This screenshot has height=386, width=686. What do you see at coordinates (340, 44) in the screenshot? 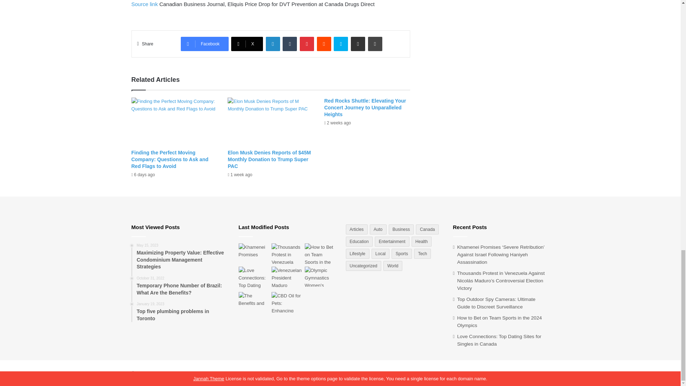
I see `Skype` at bounding box center [340, 44].